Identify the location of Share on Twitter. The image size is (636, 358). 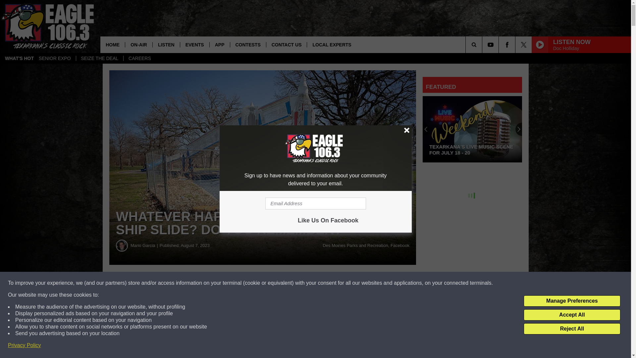
(324, 283).